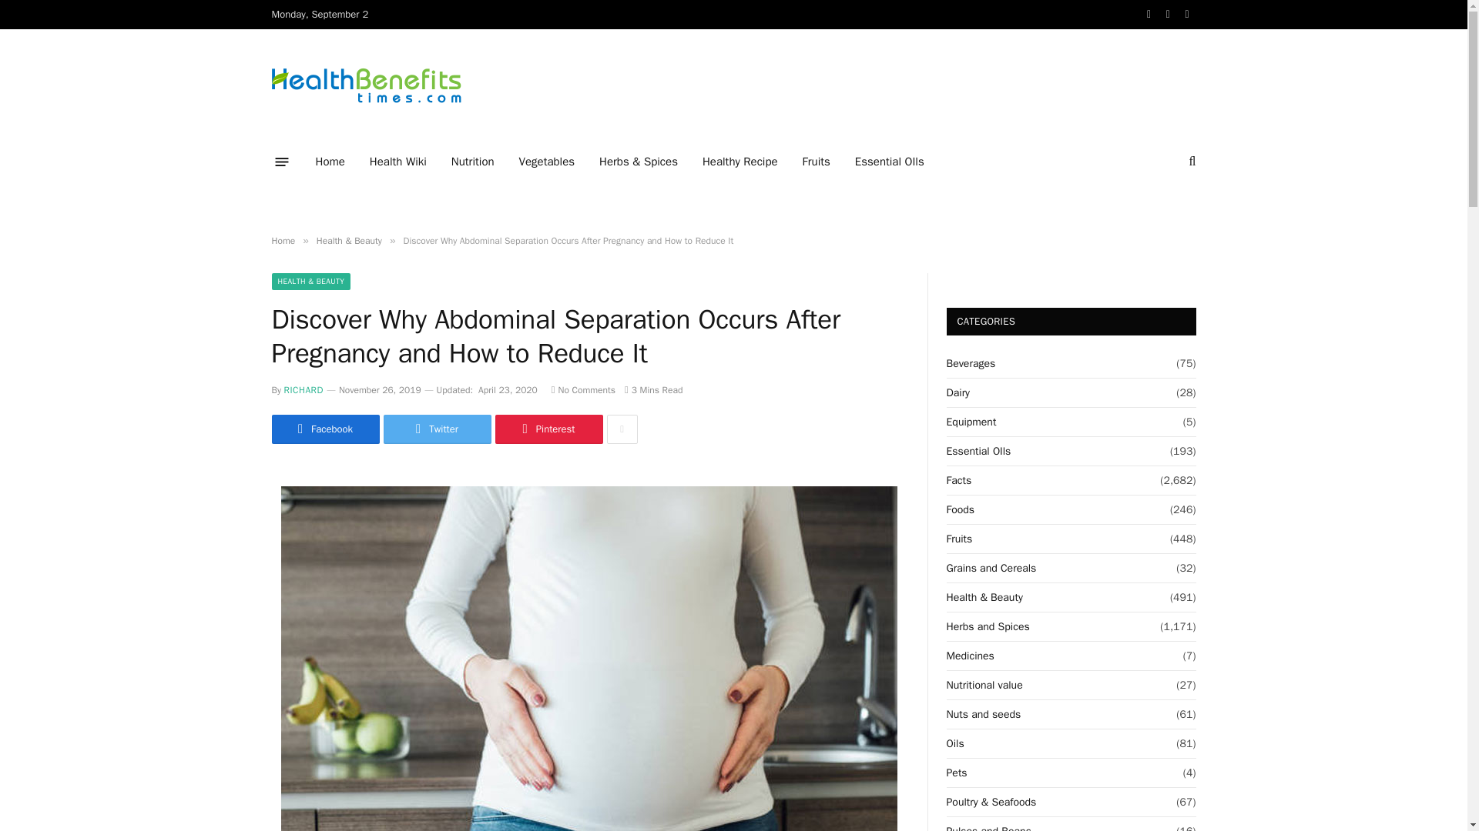 The image size is (1479, 831). Describe the element at coordinates (739, 162) in the screenshot. I see `Healthy Recipe` at that location.